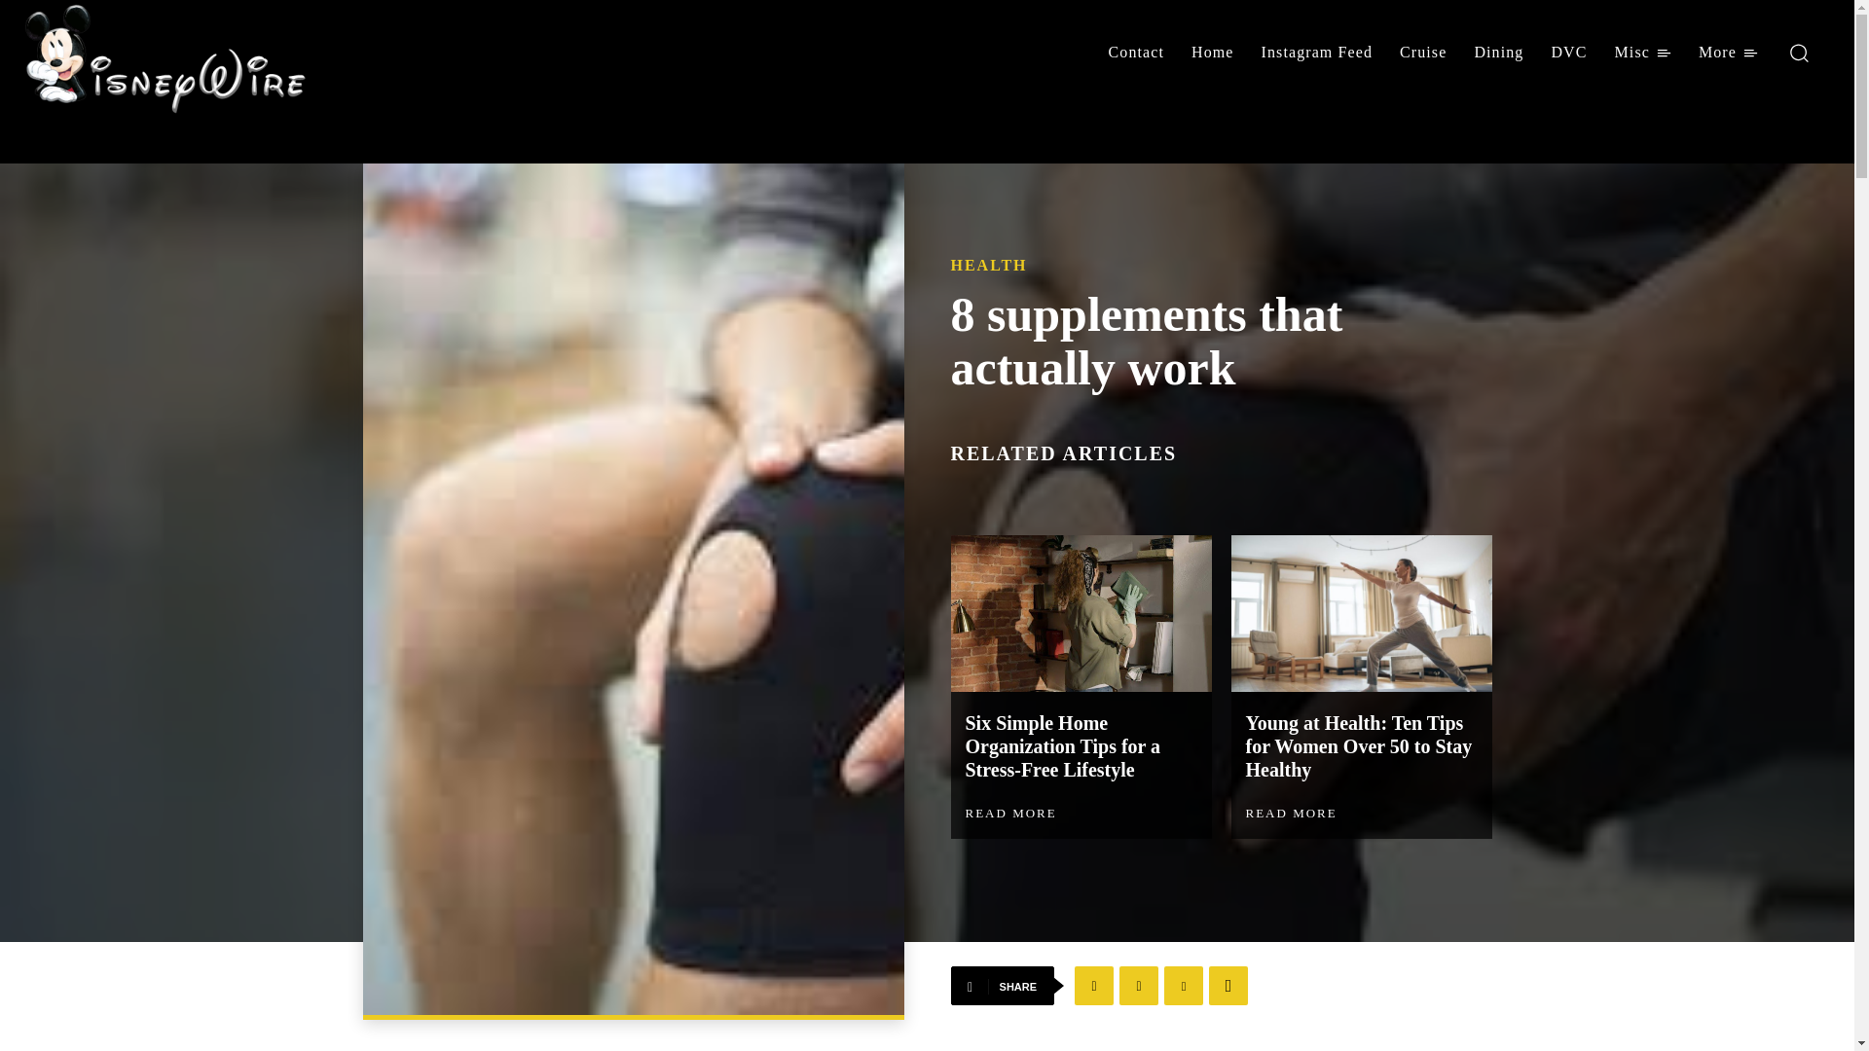  Describe the element at coordinates (1729, 53) in the screenshot. I see `More` at that location.